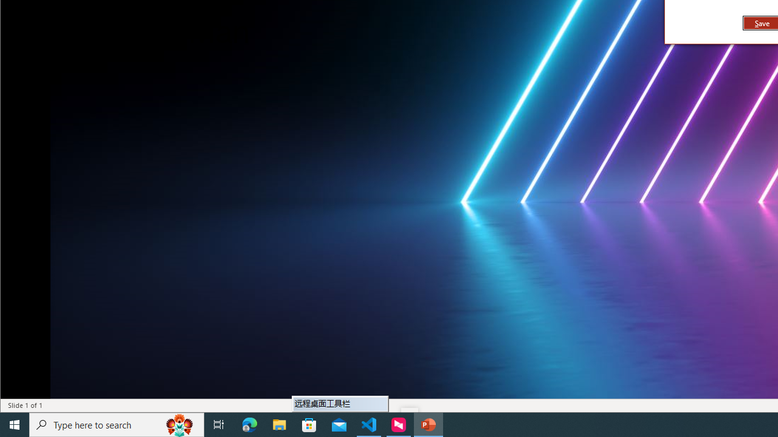  I want to click on PowerPoint - 1 running window, so click(428, 425).